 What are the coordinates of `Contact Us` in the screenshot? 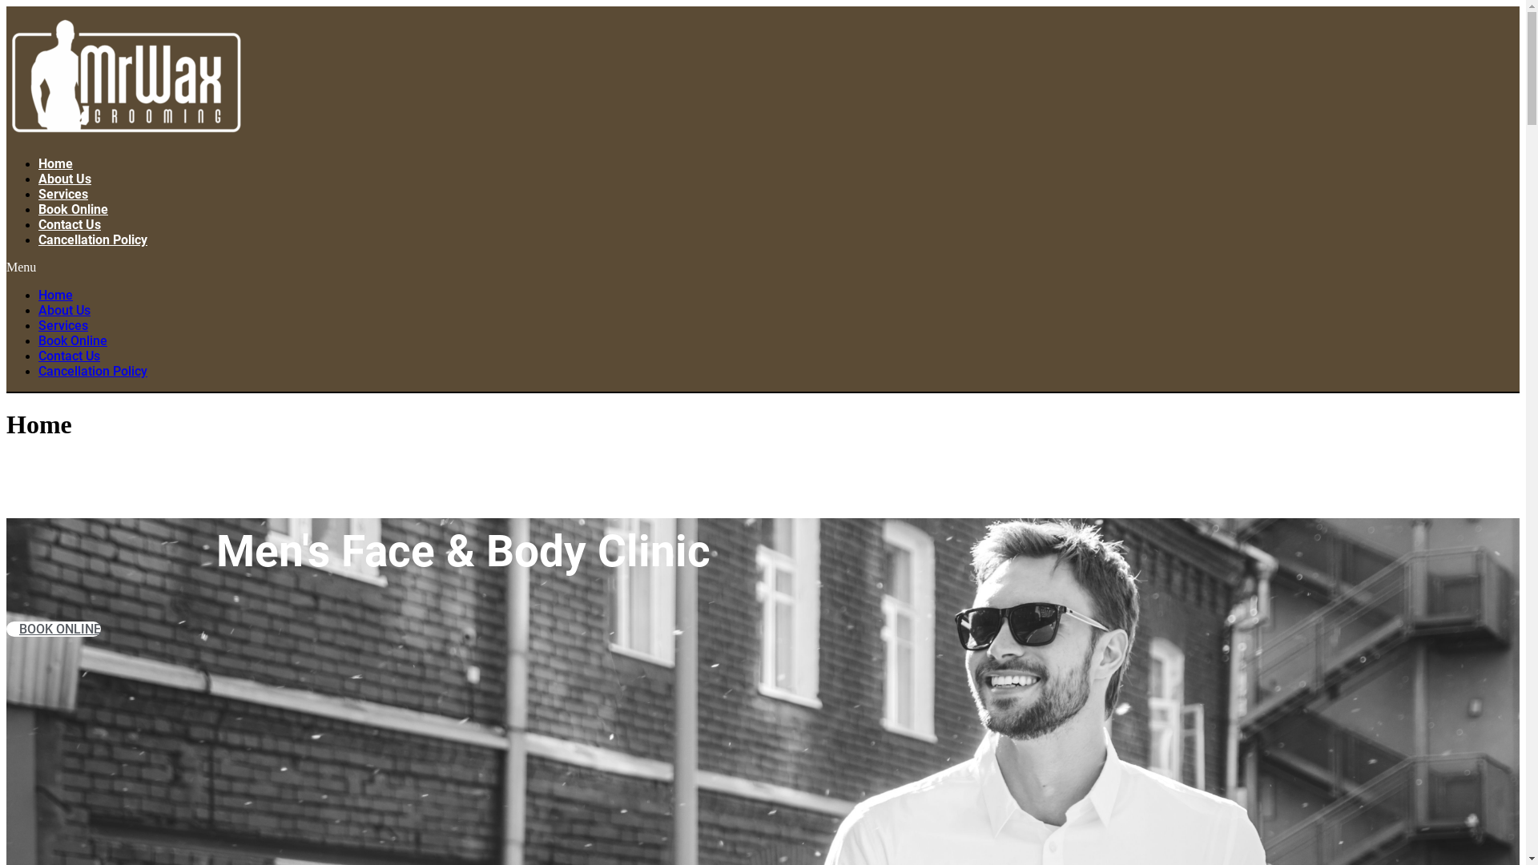 It's located at (69, 356).